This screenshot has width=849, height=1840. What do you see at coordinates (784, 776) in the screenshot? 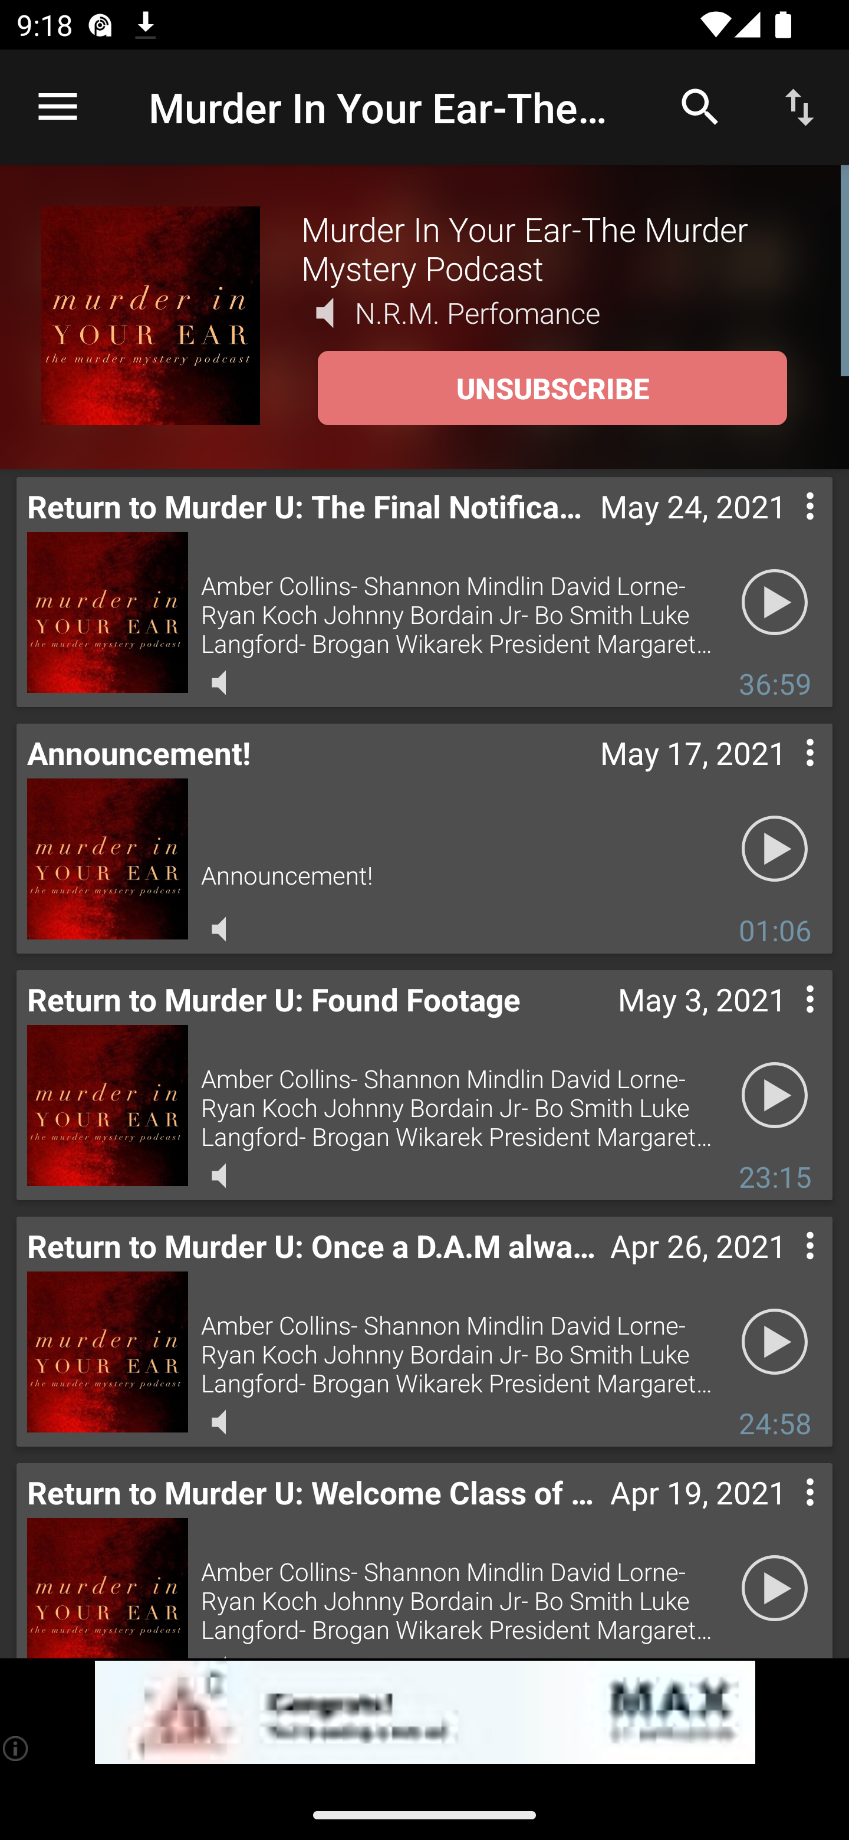
I see `Contextual menu` at bounding box center [784, 776].